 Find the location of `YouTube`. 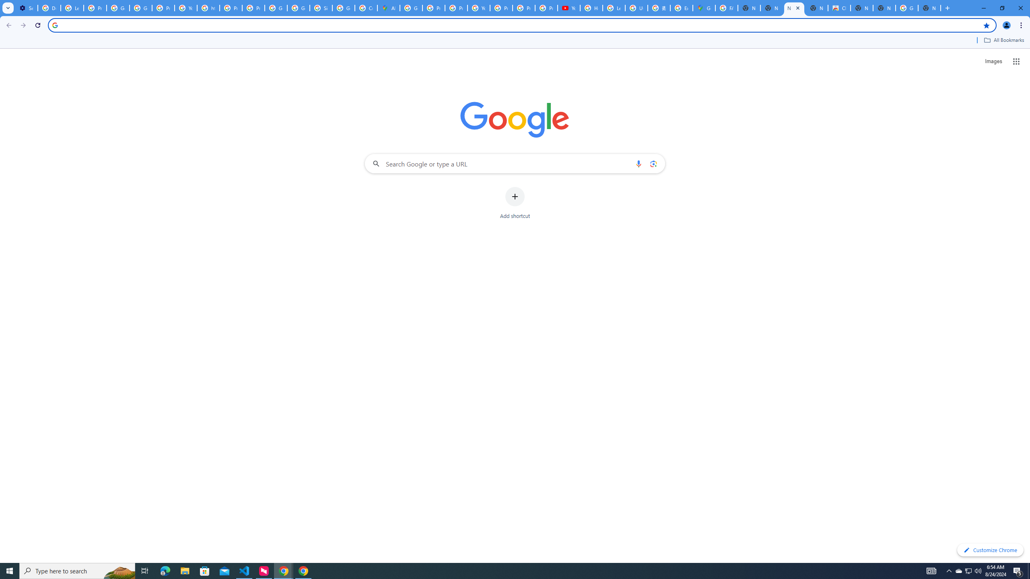

YouTube is located at coordinates (478, 8).